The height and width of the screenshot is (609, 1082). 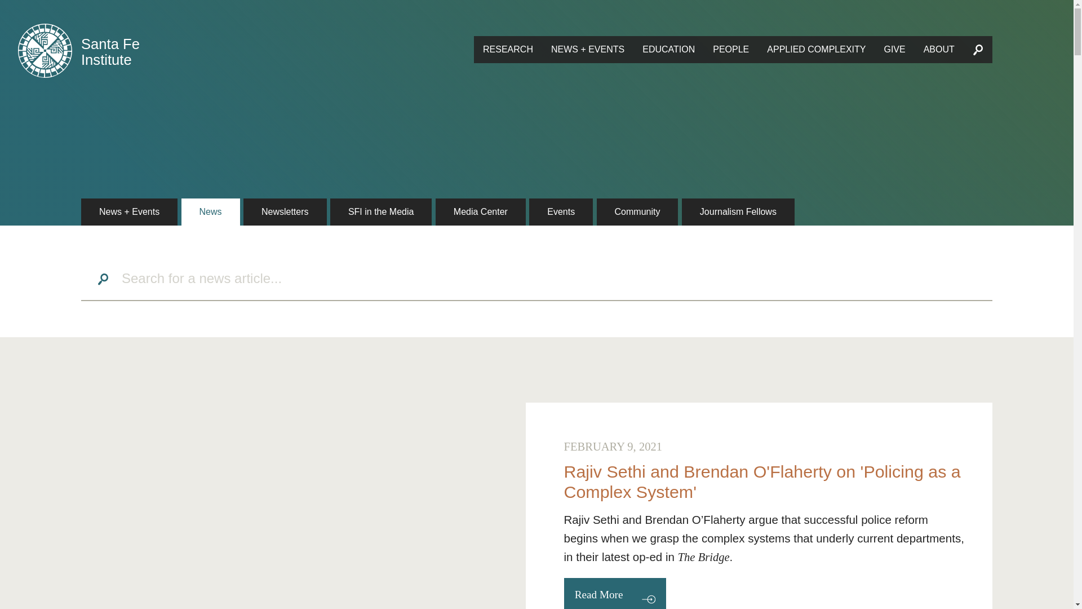 What do you see at coordinates (668, 50) in the screenshot?
I see `EDUCATION` at bounding box center [668, 50].